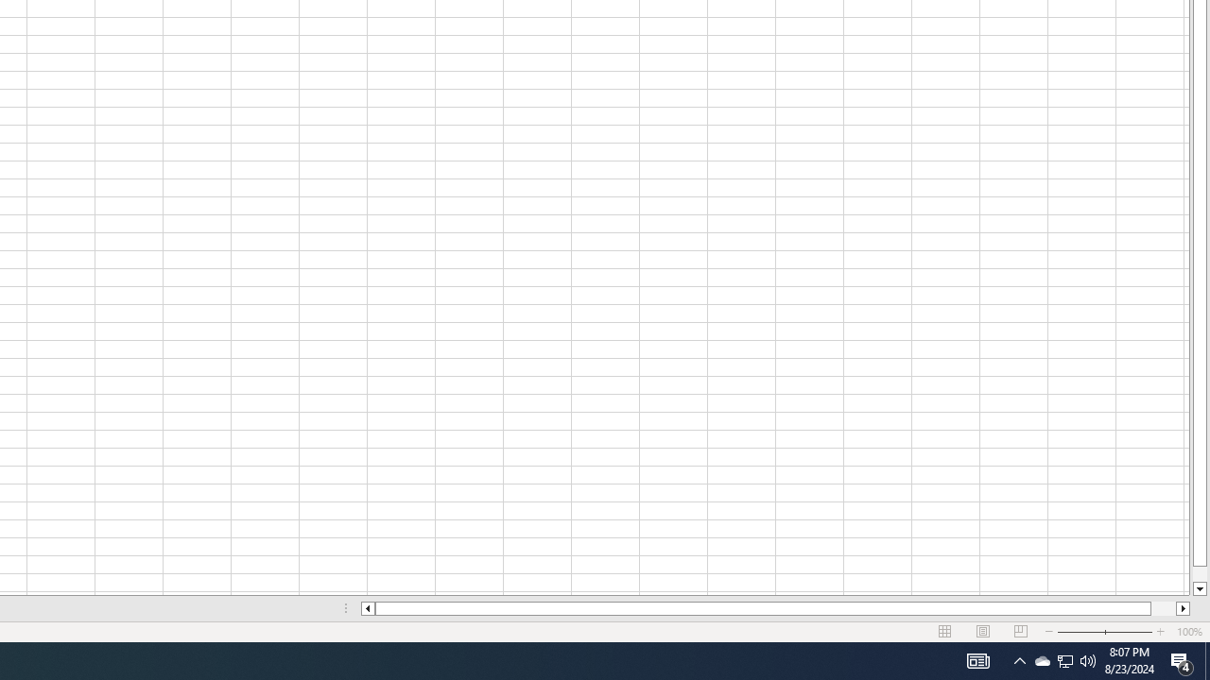 This screenshot has height=680, width=1210. What do you see at coordinates (775, 608) in the screenshot?
I see `Class: NetUIScrollBar` at bounding box center [775, 608].